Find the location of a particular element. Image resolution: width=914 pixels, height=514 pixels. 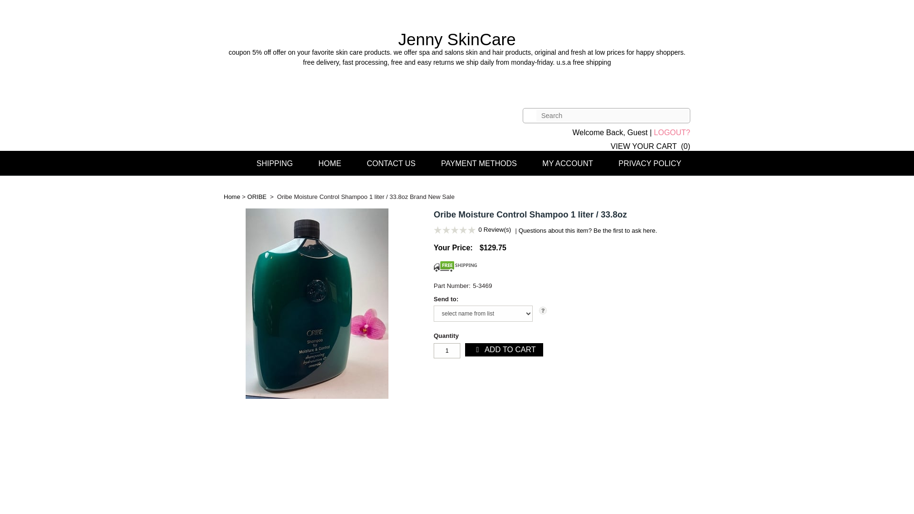

LOGOUT? is located at coordinates (672, 132).